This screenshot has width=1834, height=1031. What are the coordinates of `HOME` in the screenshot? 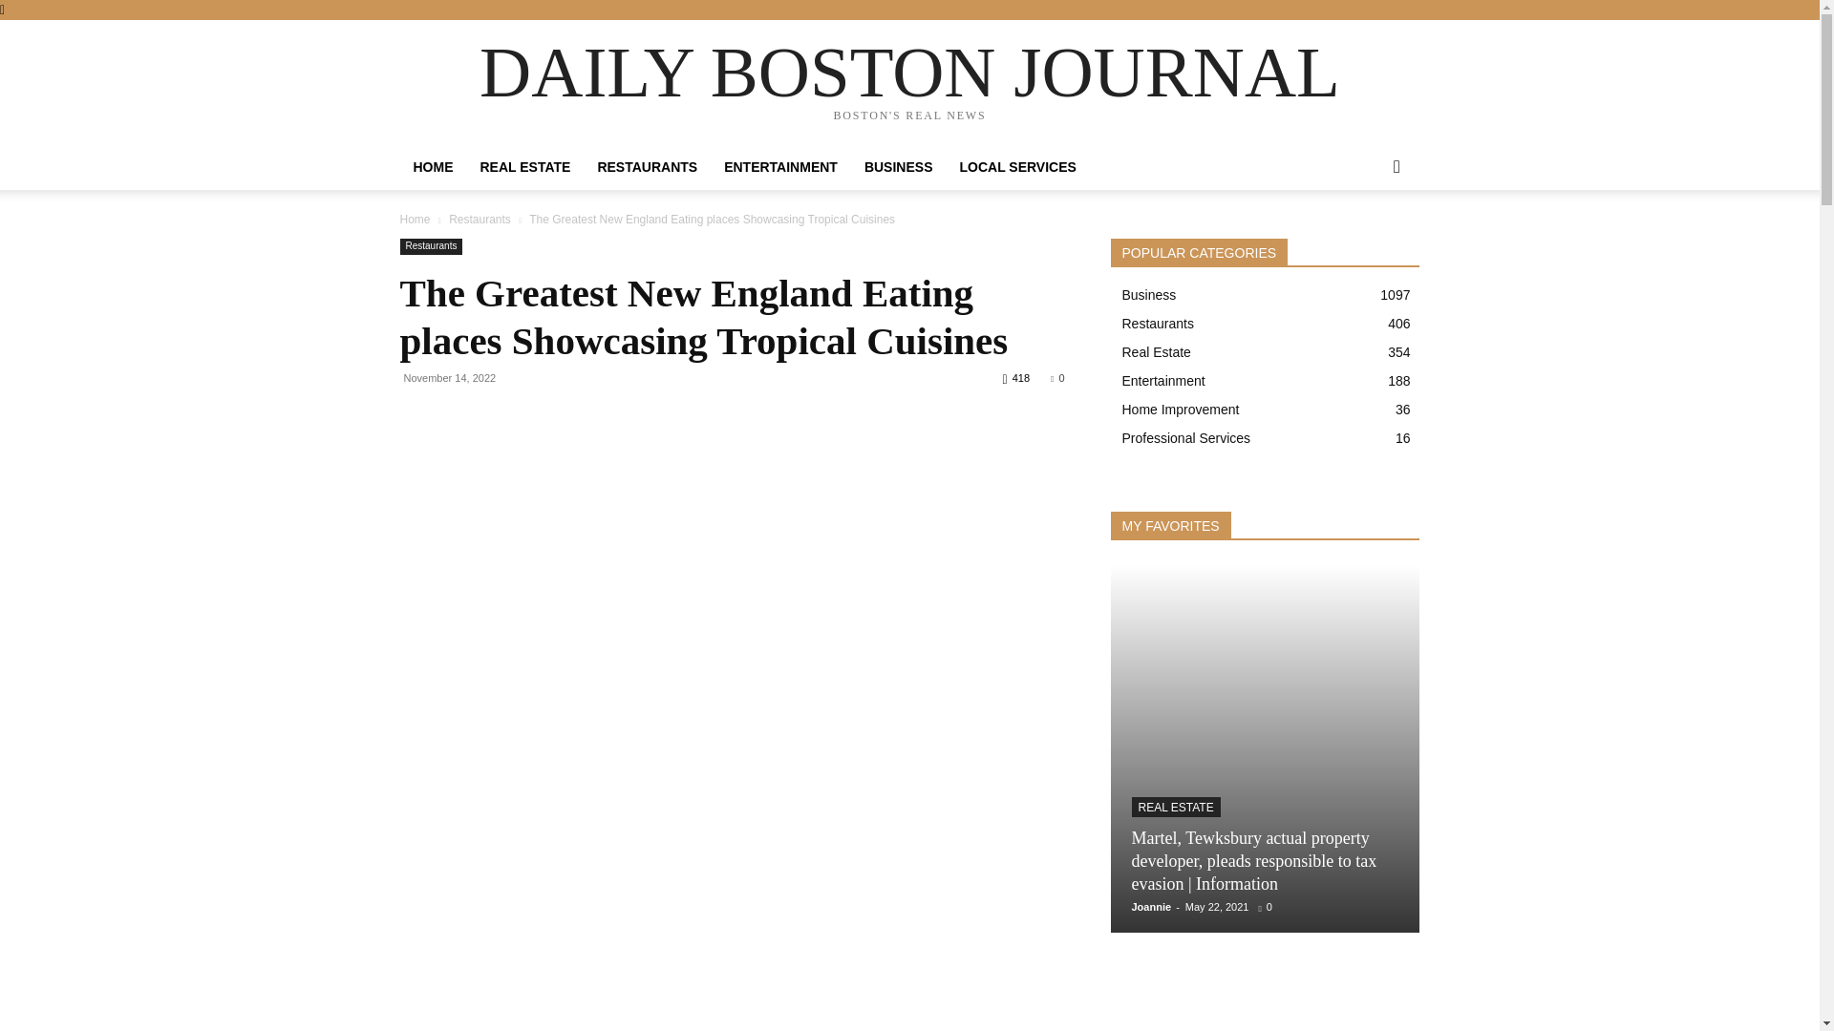 It's located at (432, 166).